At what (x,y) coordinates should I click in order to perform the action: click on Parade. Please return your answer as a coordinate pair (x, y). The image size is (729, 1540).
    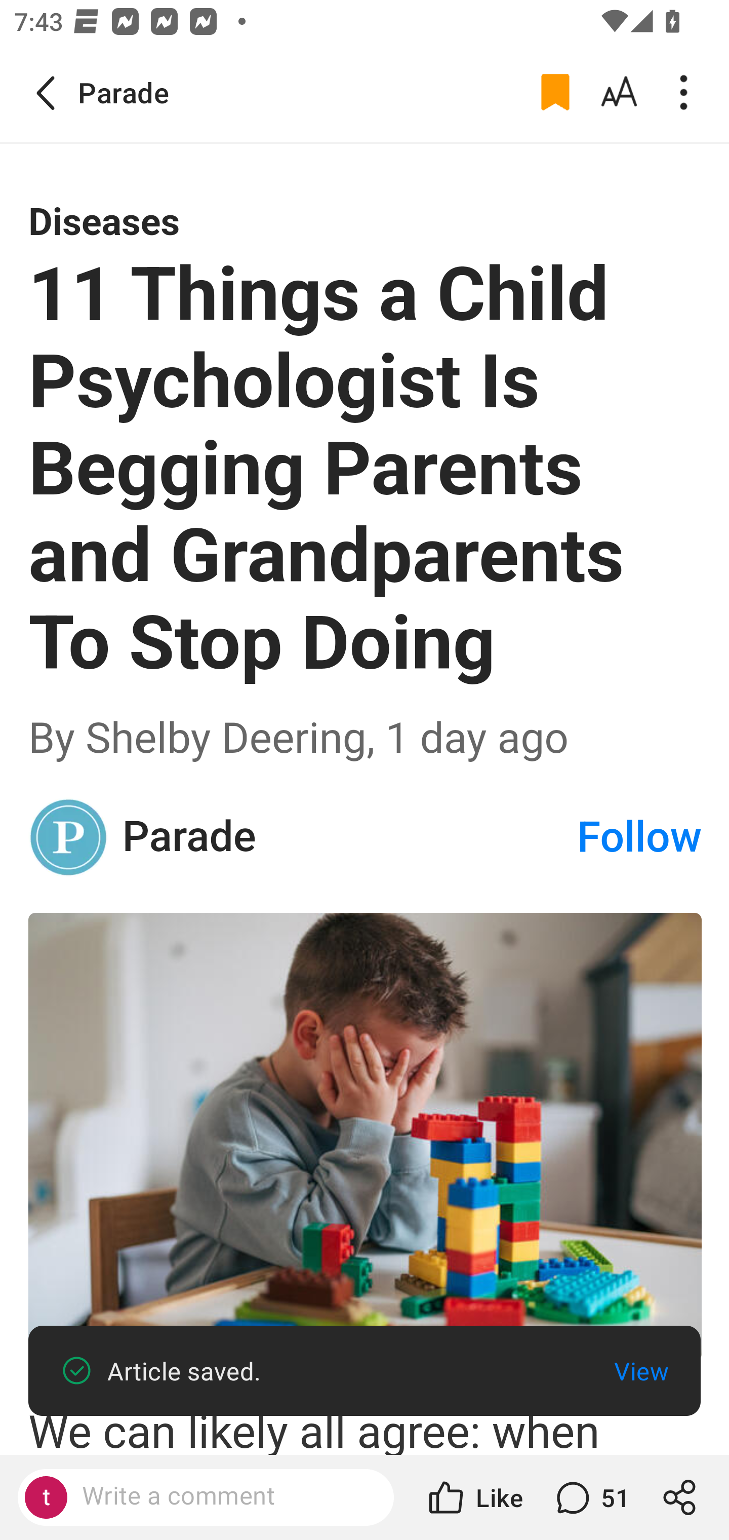
    Looking at the image, I should click on (69, 837).